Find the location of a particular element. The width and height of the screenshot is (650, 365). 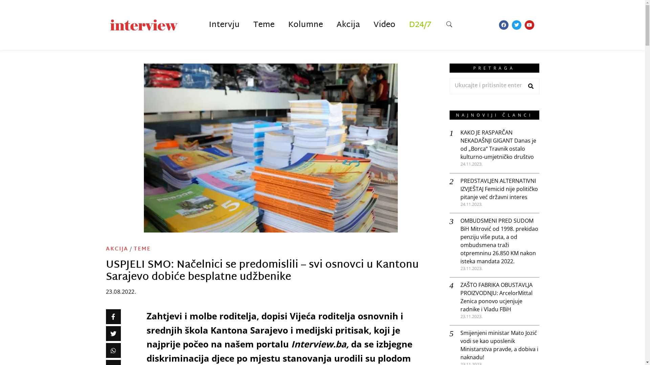

Teme is located at coordinates (264, 25).